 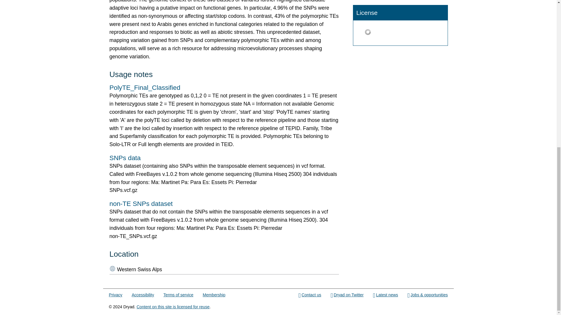 I want to click on Terms of service, so click(x=178, y=295).